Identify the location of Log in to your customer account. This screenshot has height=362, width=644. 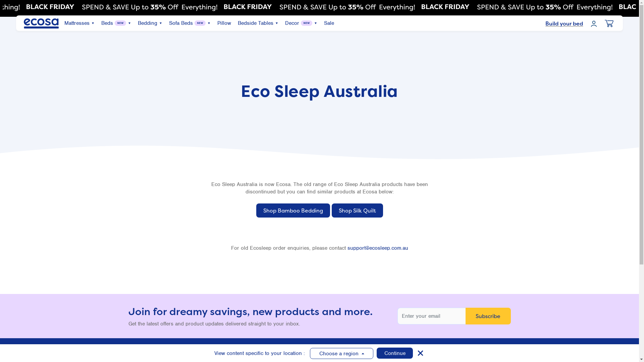
(594, 23).